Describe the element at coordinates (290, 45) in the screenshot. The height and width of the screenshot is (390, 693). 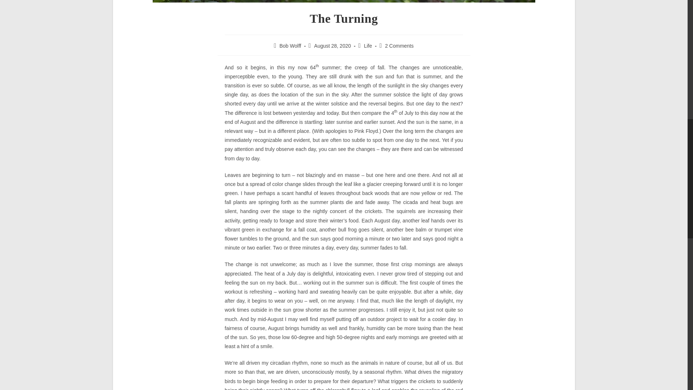
I see `Posts by Bob Wolff` at that location.